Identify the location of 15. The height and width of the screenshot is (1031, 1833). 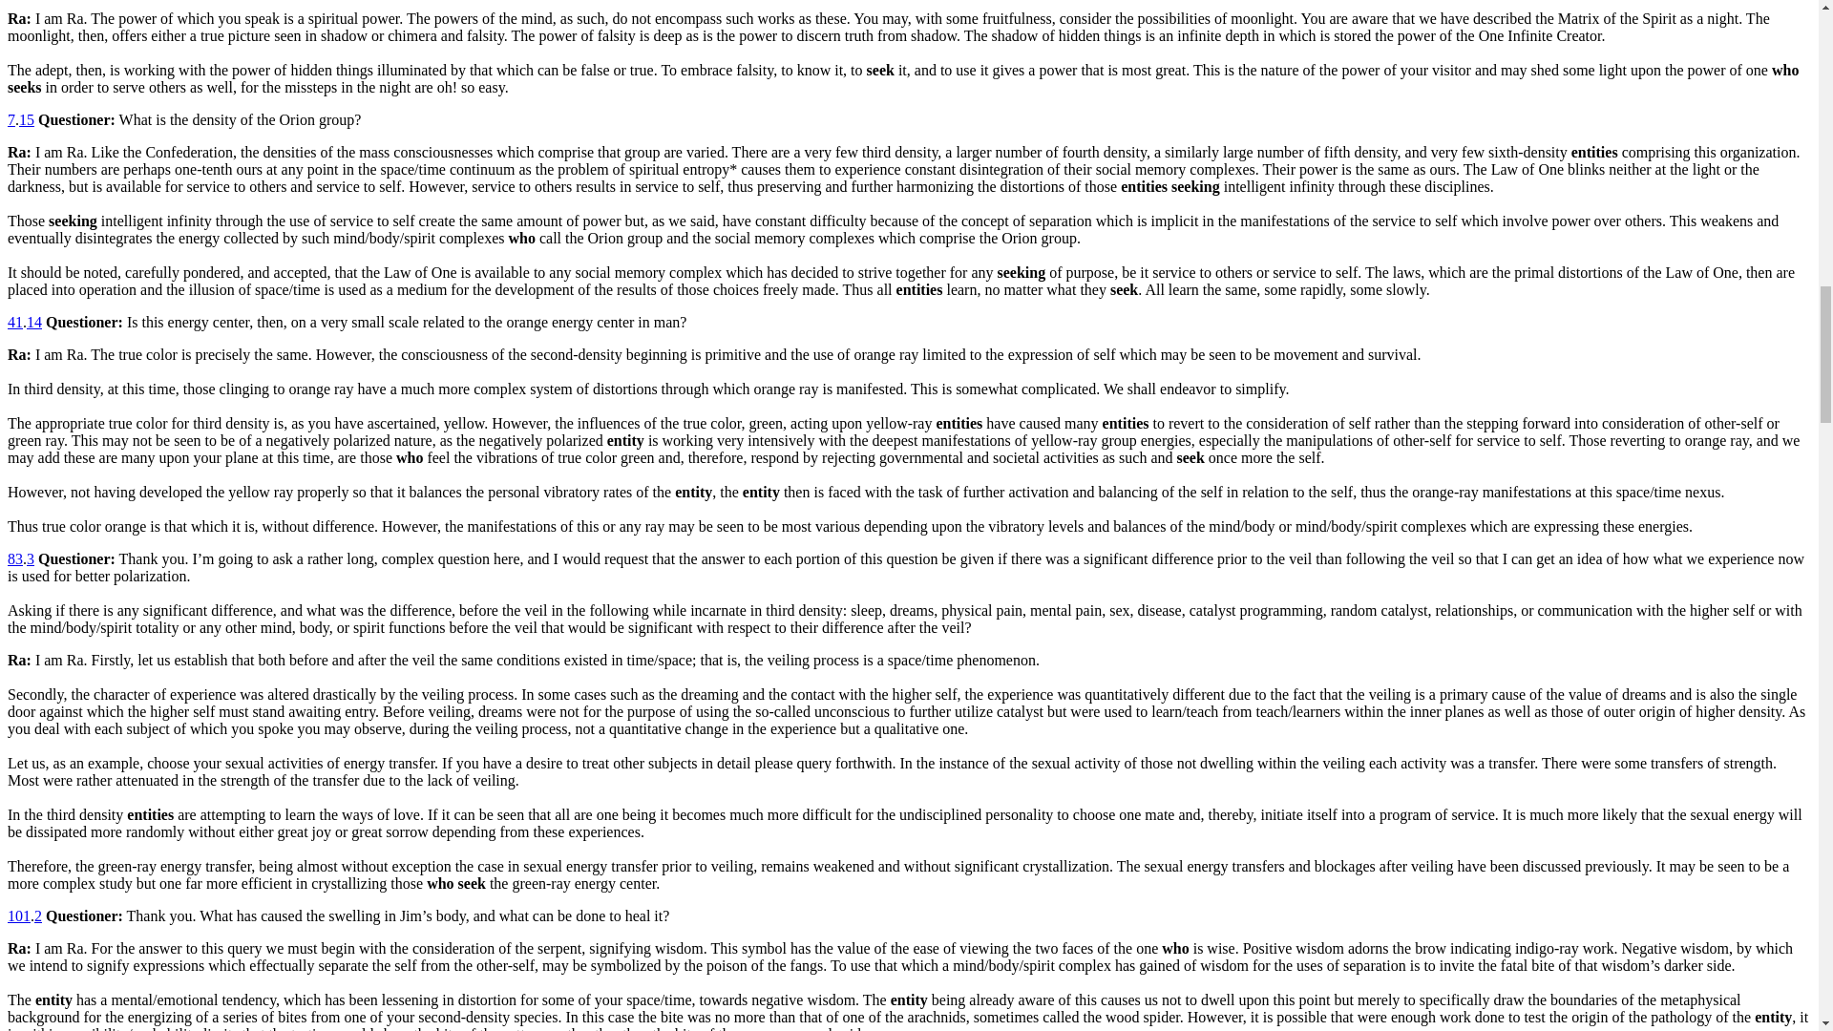
(27, 118).